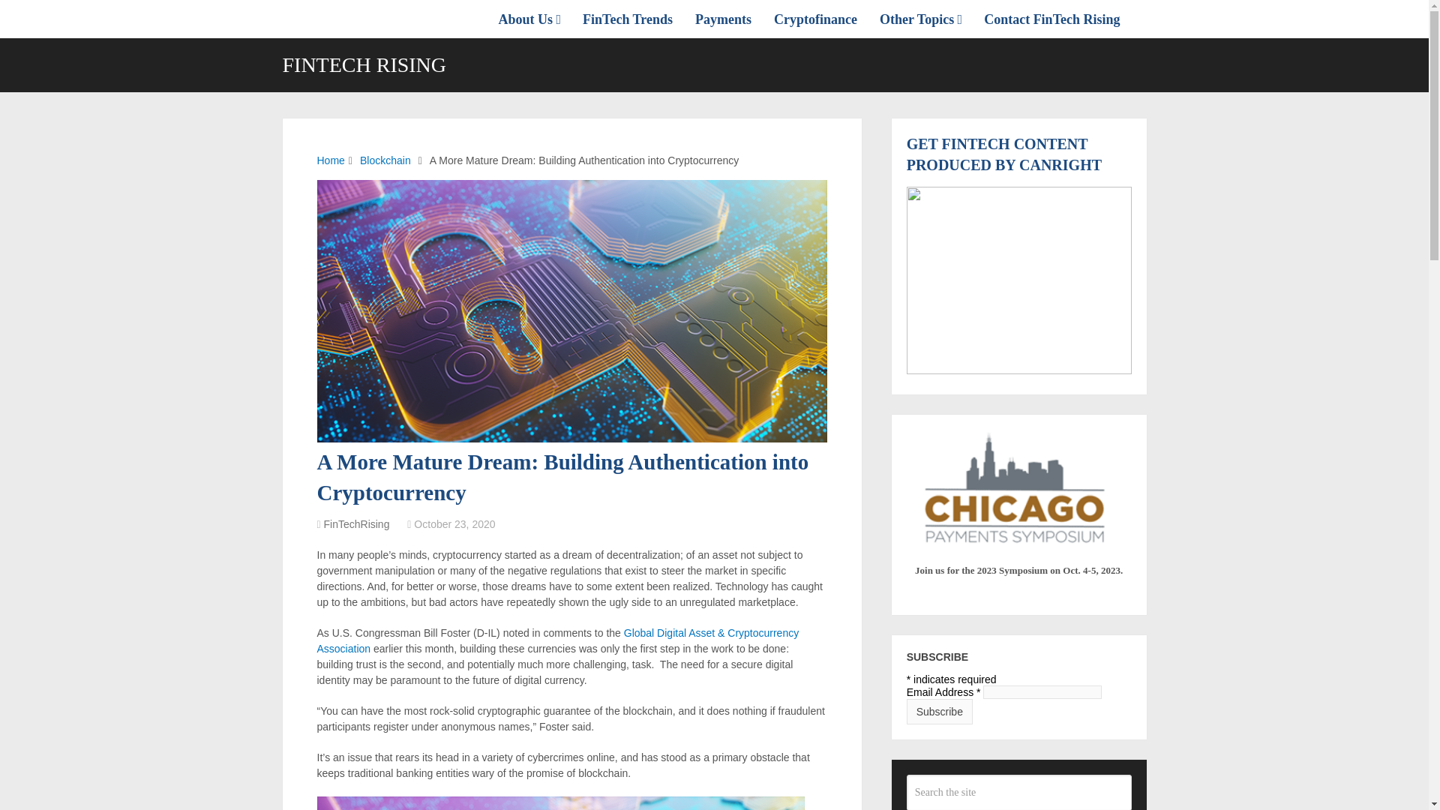 Image resolution: width=1440 pixels, height=810 pixels. I want to click on Contact FinTech Rising, so click(1051, 19).